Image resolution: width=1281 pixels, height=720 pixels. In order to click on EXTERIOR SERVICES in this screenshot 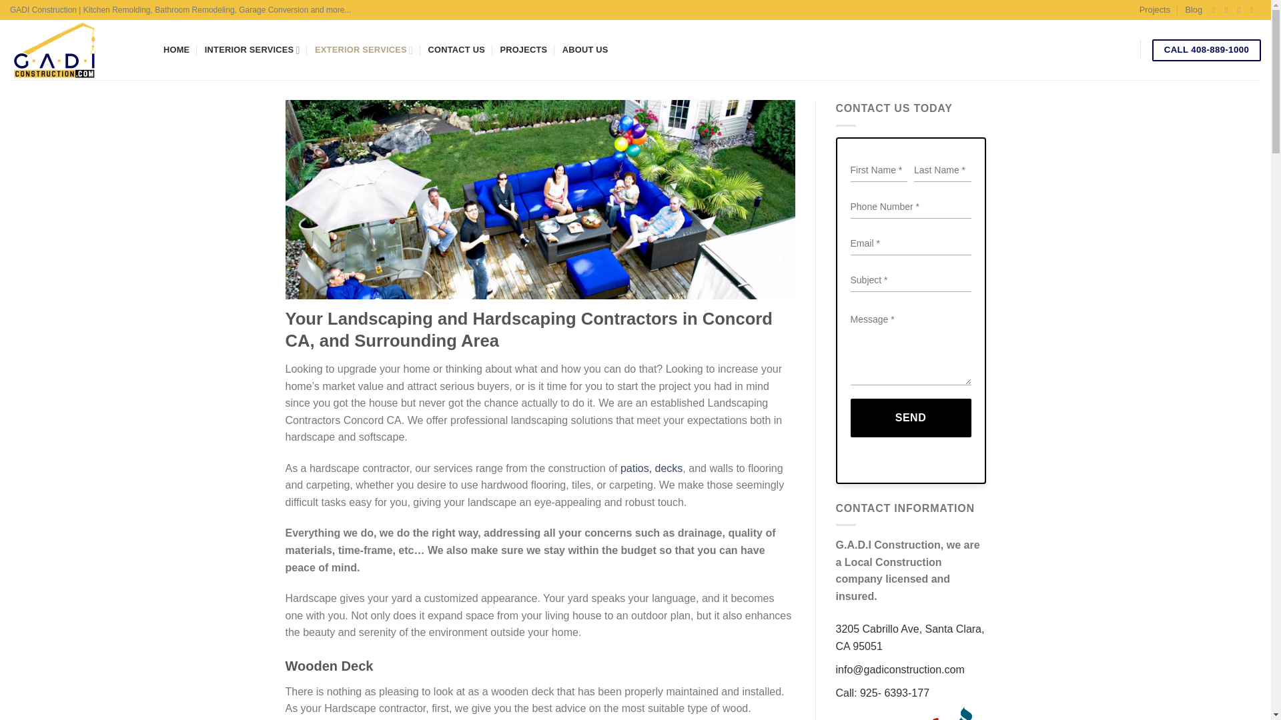, I will do `click(364, 50)`.